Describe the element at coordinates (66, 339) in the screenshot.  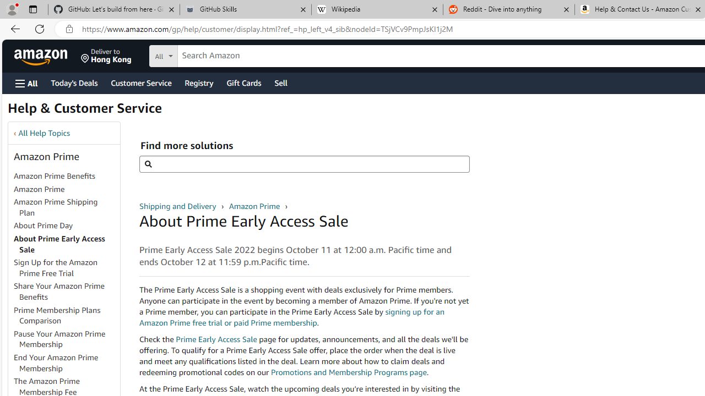
I see `Pause Your Amazon Prime Membership` at that location.